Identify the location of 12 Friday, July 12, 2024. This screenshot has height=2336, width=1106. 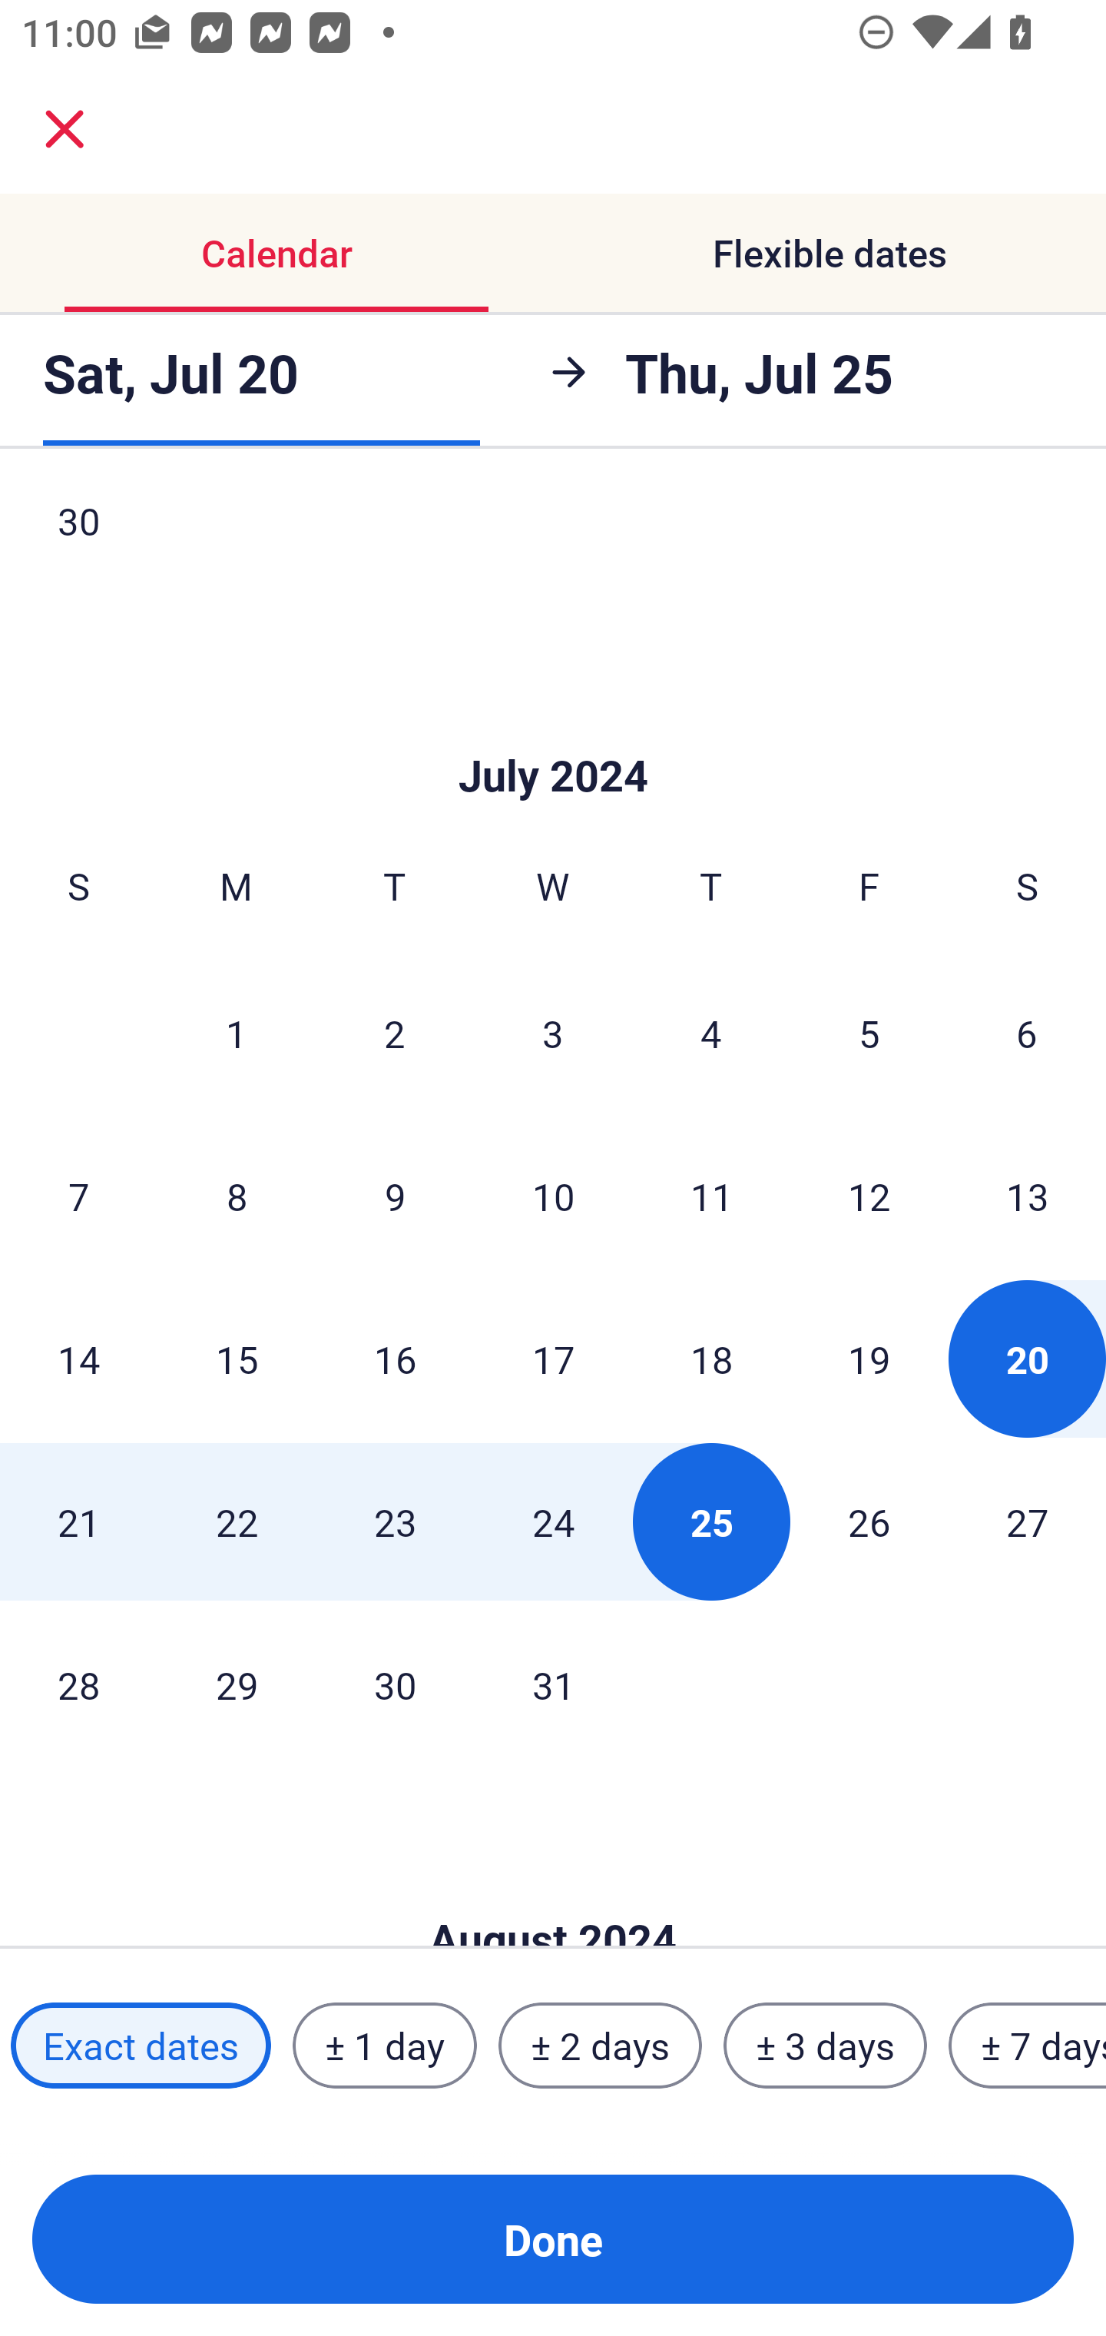
(869, 1196).